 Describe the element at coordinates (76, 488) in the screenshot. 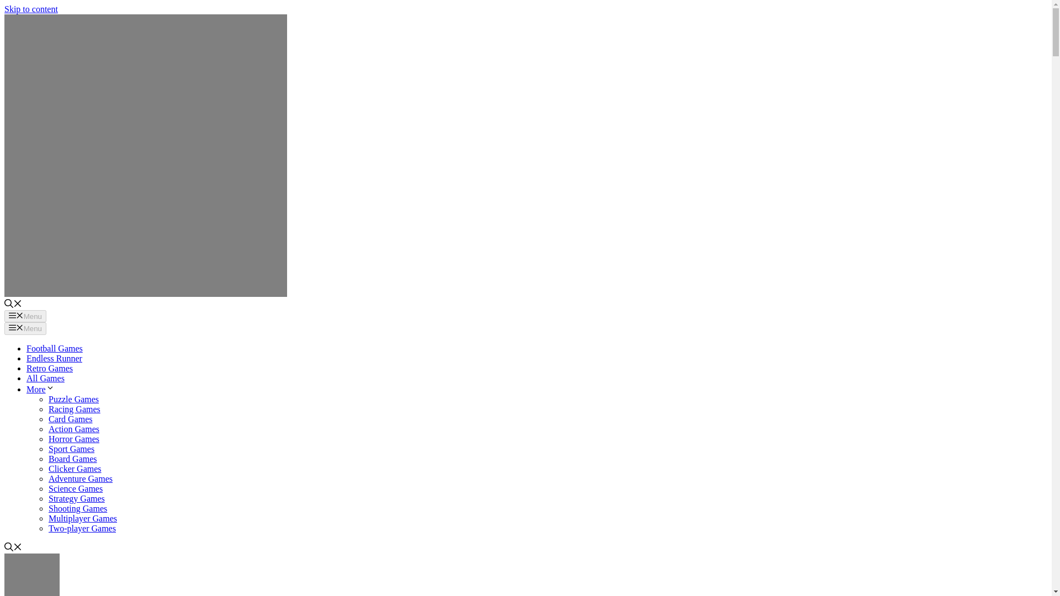

I see `Science Games` at that location.